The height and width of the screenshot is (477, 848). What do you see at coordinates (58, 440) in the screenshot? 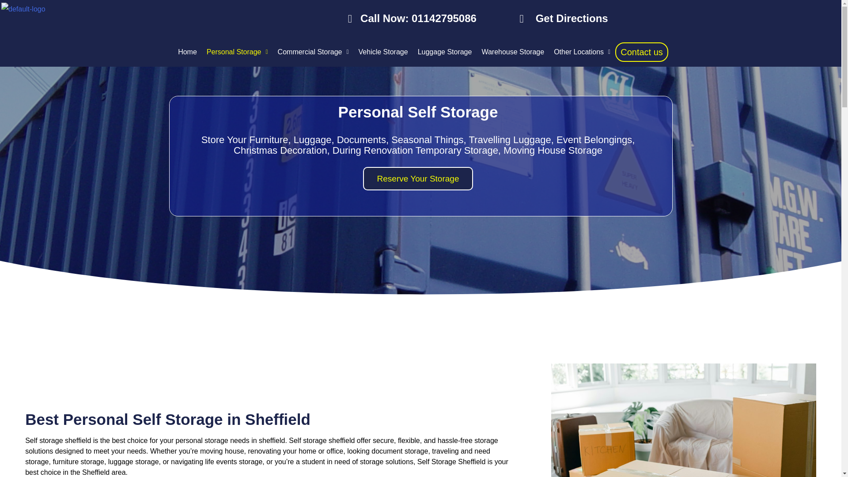
I see `Self storage sheffield` at bounding box center [58, 440].